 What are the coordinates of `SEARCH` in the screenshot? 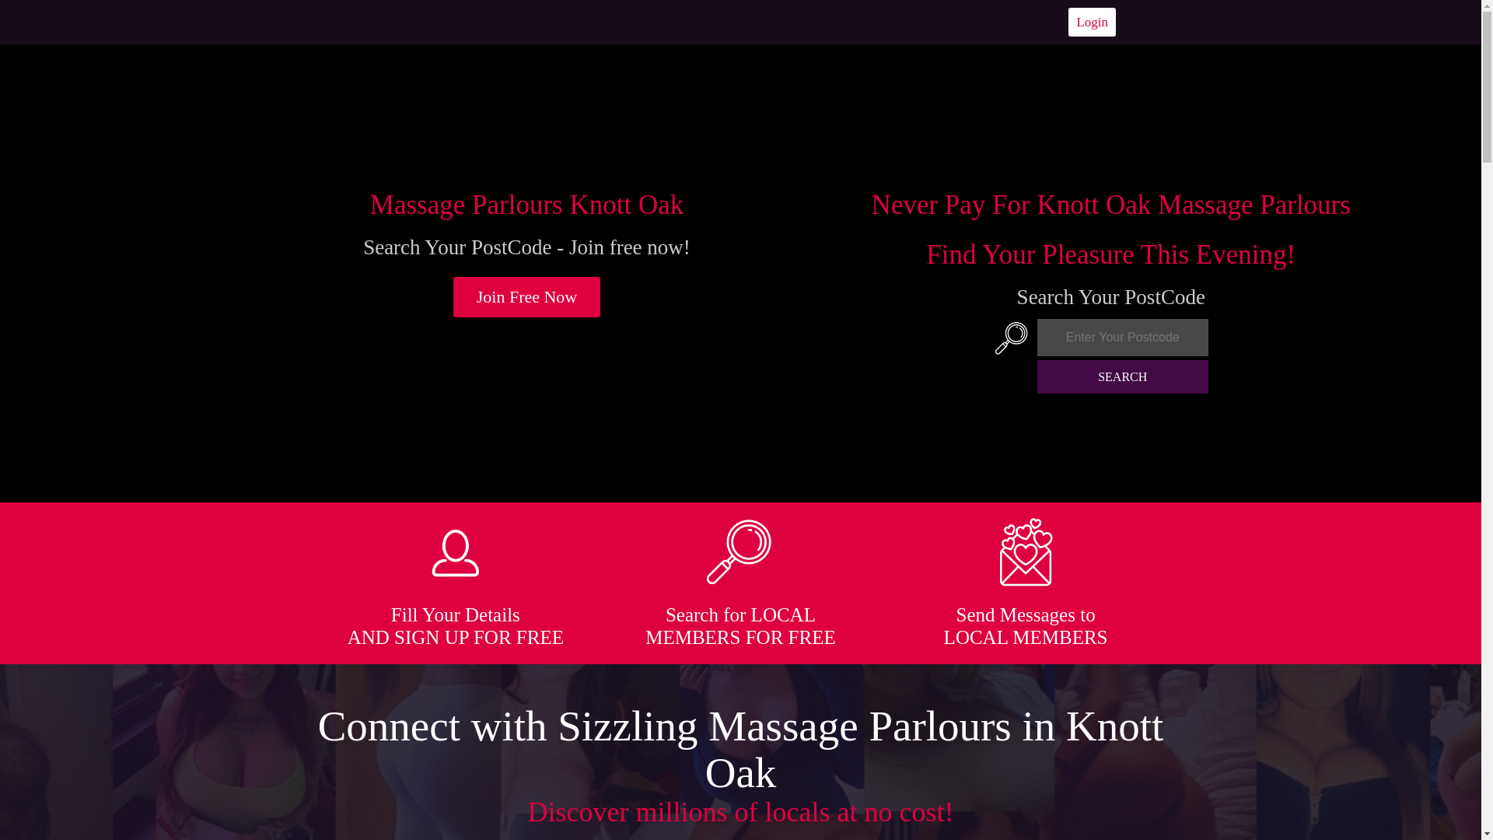 It's located at (1123, 376).